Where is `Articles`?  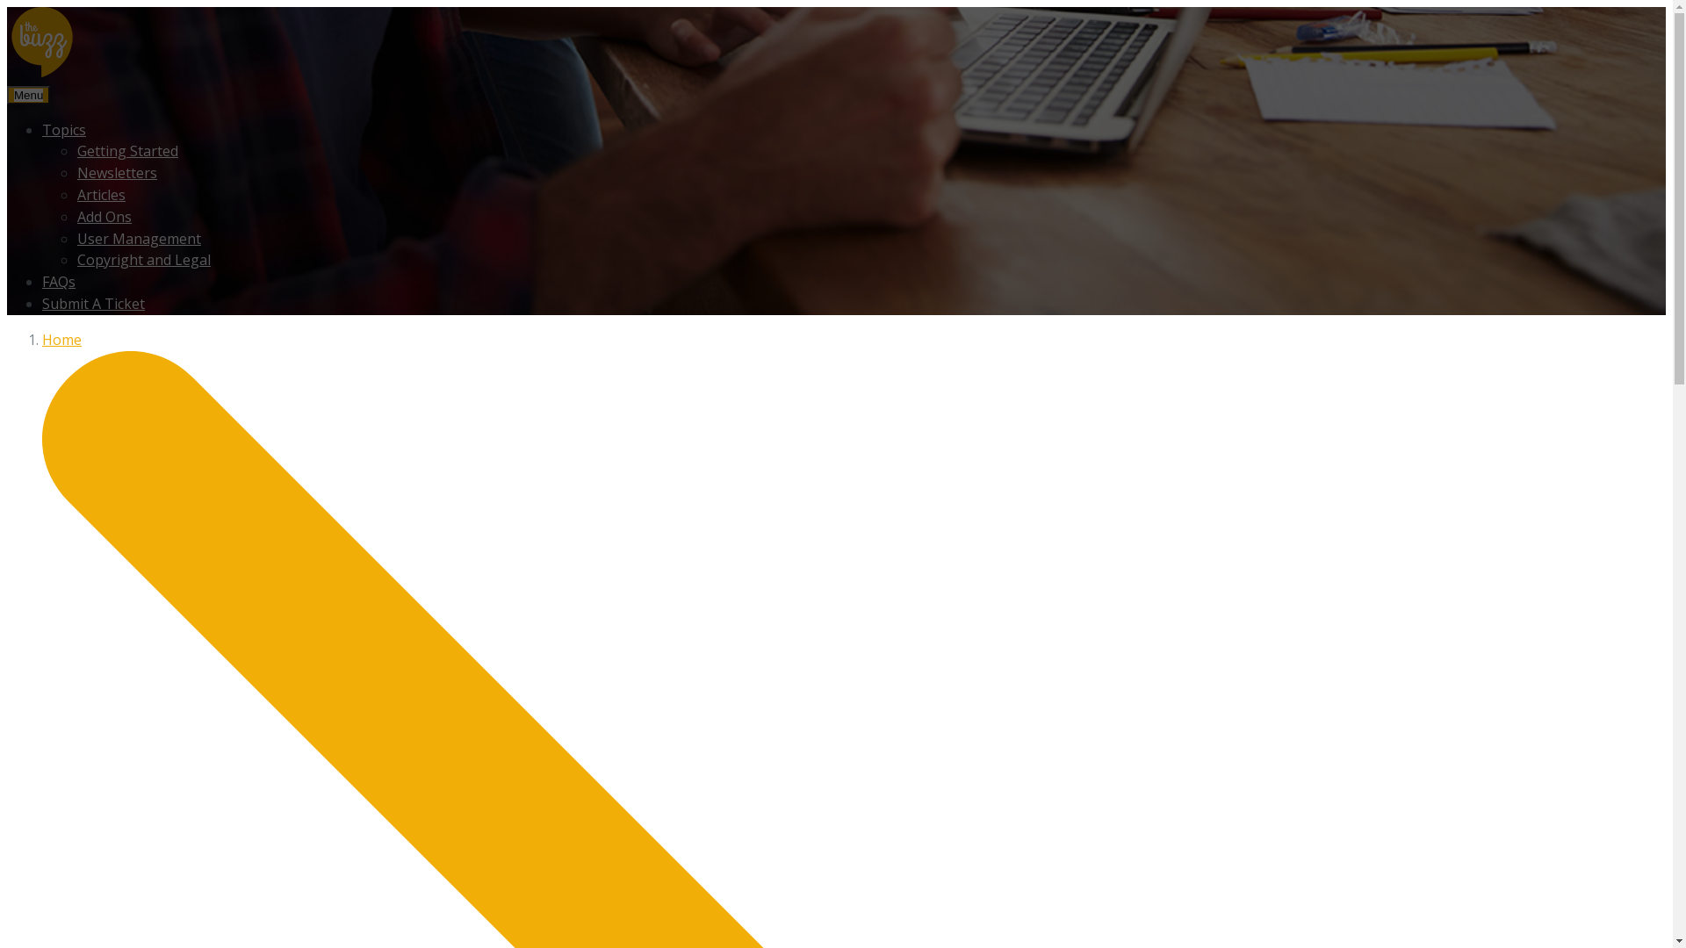 Articles is located at coordinates (102, 195).